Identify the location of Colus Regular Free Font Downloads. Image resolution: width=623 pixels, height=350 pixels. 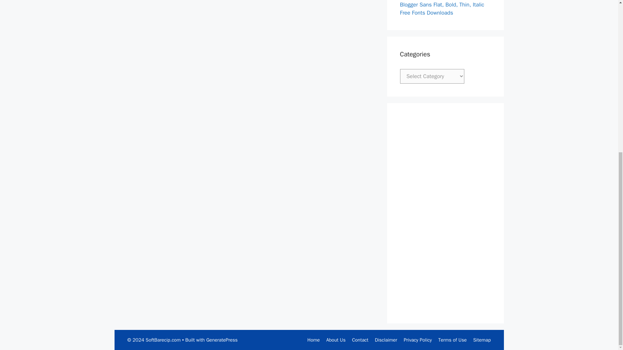
(58, 209).